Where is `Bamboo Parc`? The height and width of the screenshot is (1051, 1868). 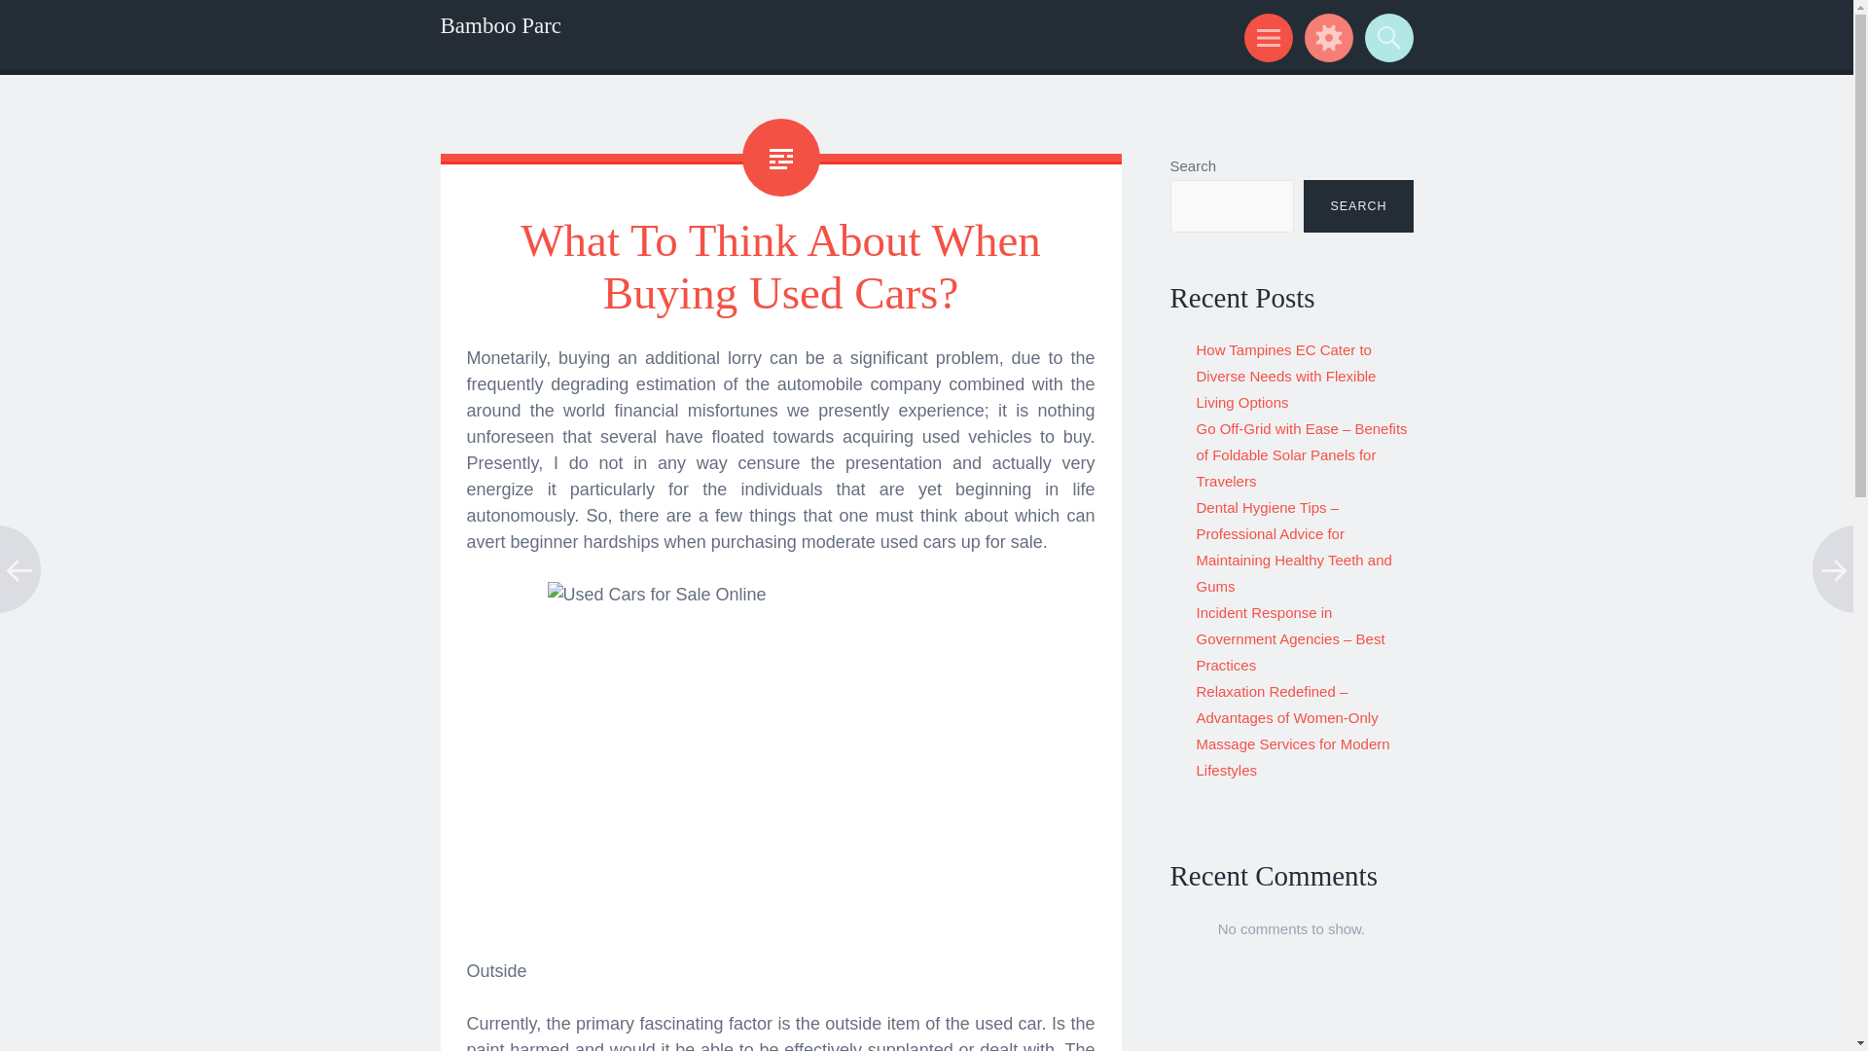
Bamboo Parc is located at coordinates (500, 25).